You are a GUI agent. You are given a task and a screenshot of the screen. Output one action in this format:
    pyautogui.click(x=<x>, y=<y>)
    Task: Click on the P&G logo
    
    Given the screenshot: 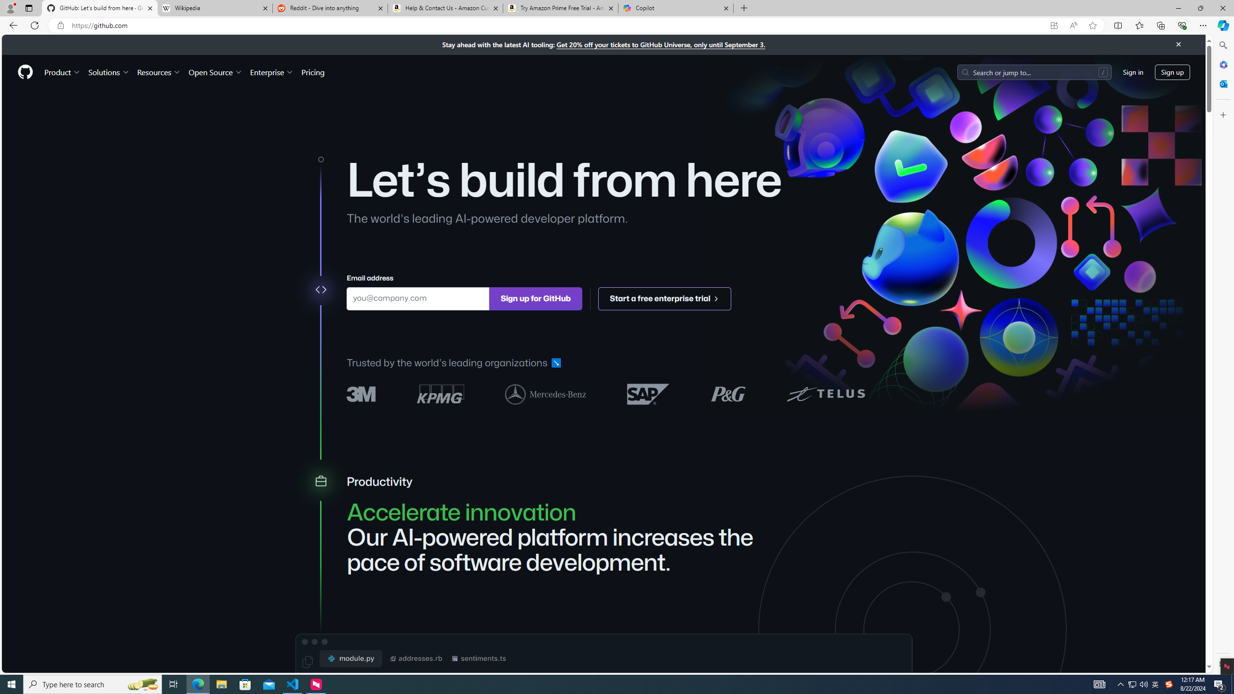 What is the action you would take?
    pyautogui.click(x=728, y=393)
    